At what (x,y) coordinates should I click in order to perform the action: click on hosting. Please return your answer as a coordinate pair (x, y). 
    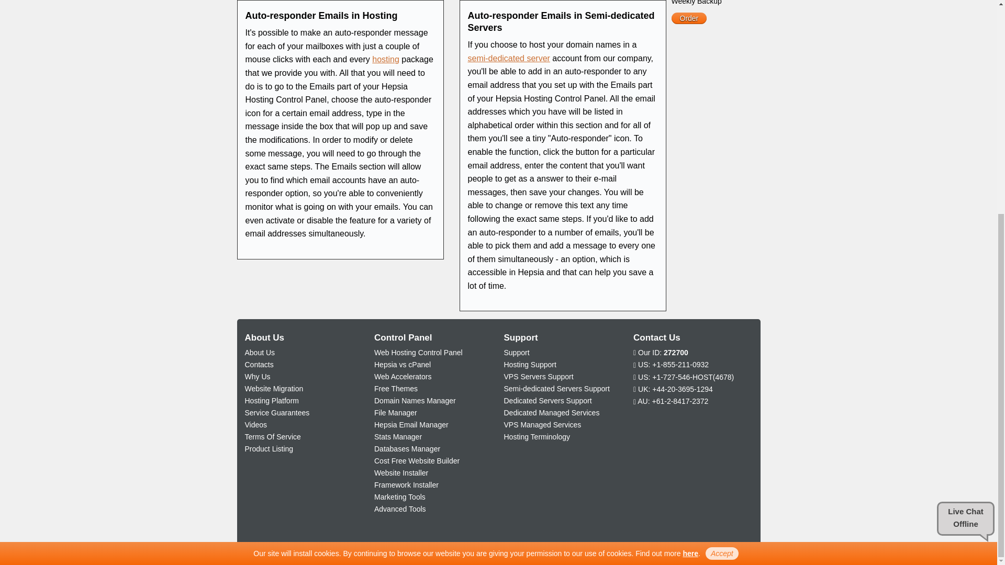
    Looking at the image, I should click on (385, 59).